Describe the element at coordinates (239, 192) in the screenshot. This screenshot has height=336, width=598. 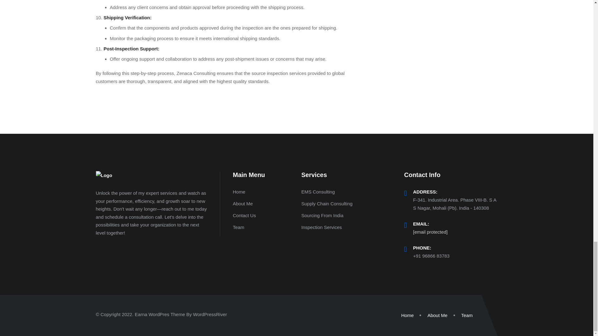
I see `Home` at that location.